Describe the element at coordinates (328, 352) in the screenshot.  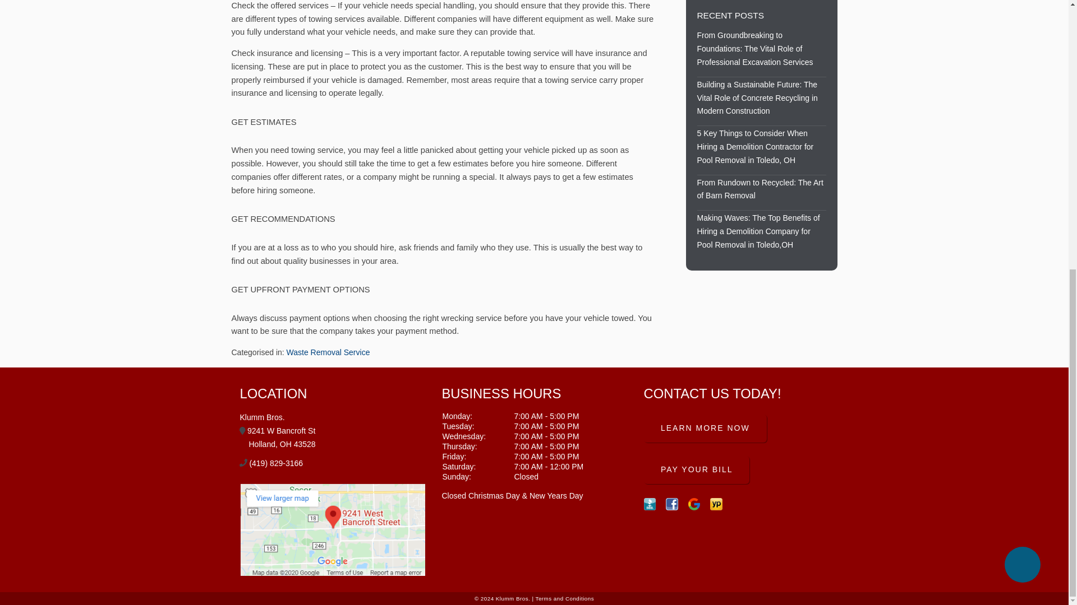
I see `Waste Removal Service` at that location.